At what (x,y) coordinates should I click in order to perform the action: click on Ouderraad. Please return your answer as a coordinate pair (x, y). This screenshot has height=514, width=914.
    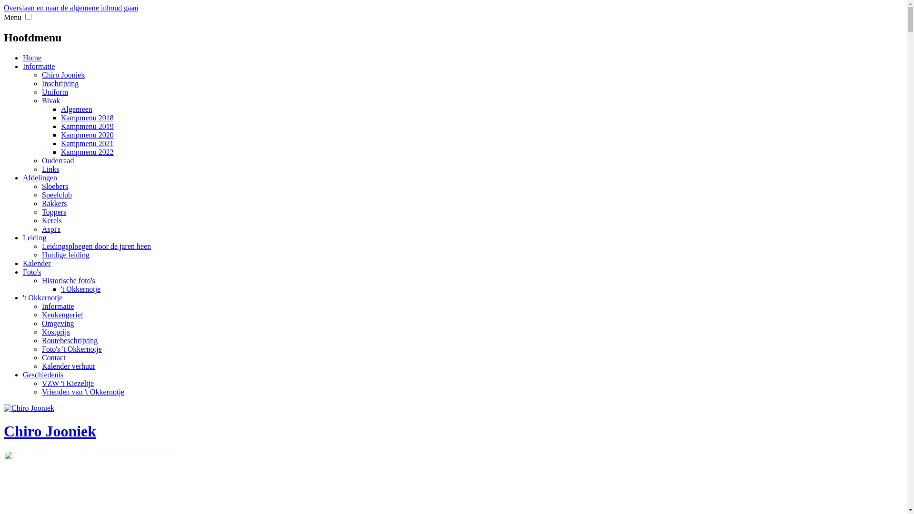
    Looking at the image, I should click on (58, 161).